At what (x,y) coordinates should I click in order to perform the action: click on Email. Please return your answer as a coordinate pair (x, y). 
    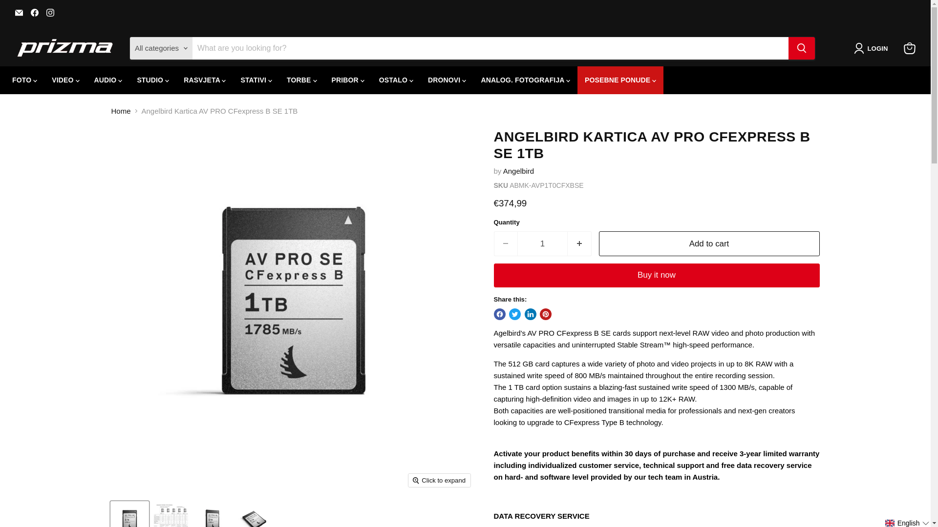
    Looking at the image, I should click on (19, 12).